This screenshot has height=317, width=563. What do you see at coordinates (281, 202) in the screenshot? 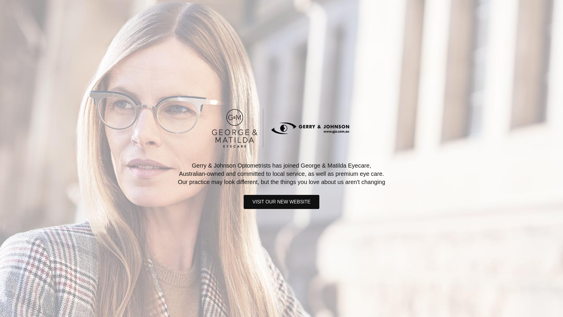
I see `VISIT OUR NEW WEBSITE` at bounding box center [281, 202].